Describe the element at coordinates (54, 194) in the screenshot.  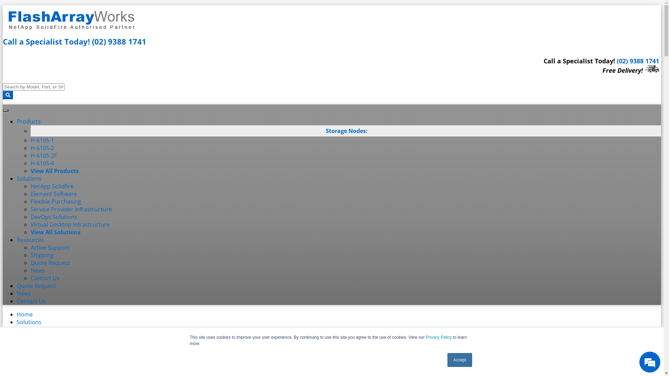
I see `Element Software` at that location.